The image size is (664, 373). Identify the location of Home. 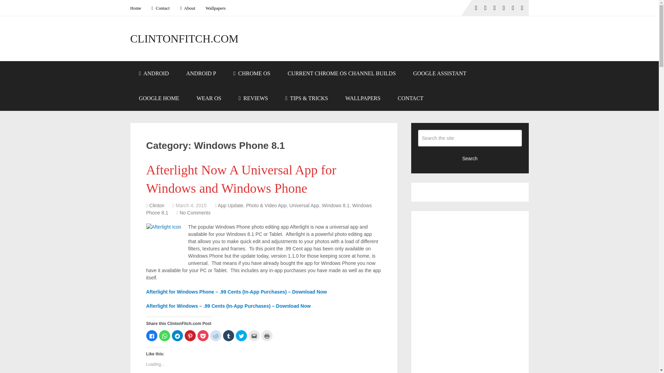
(138, 8).